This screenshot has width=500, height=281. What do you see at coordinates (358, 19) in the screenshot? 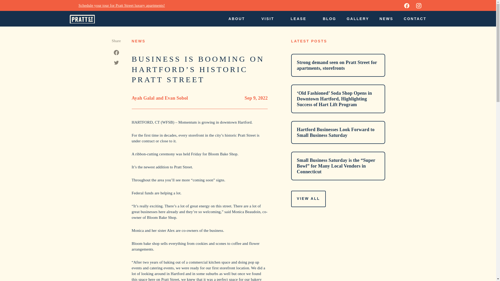
I see `GALLERY` at bounding box center [358, 19].